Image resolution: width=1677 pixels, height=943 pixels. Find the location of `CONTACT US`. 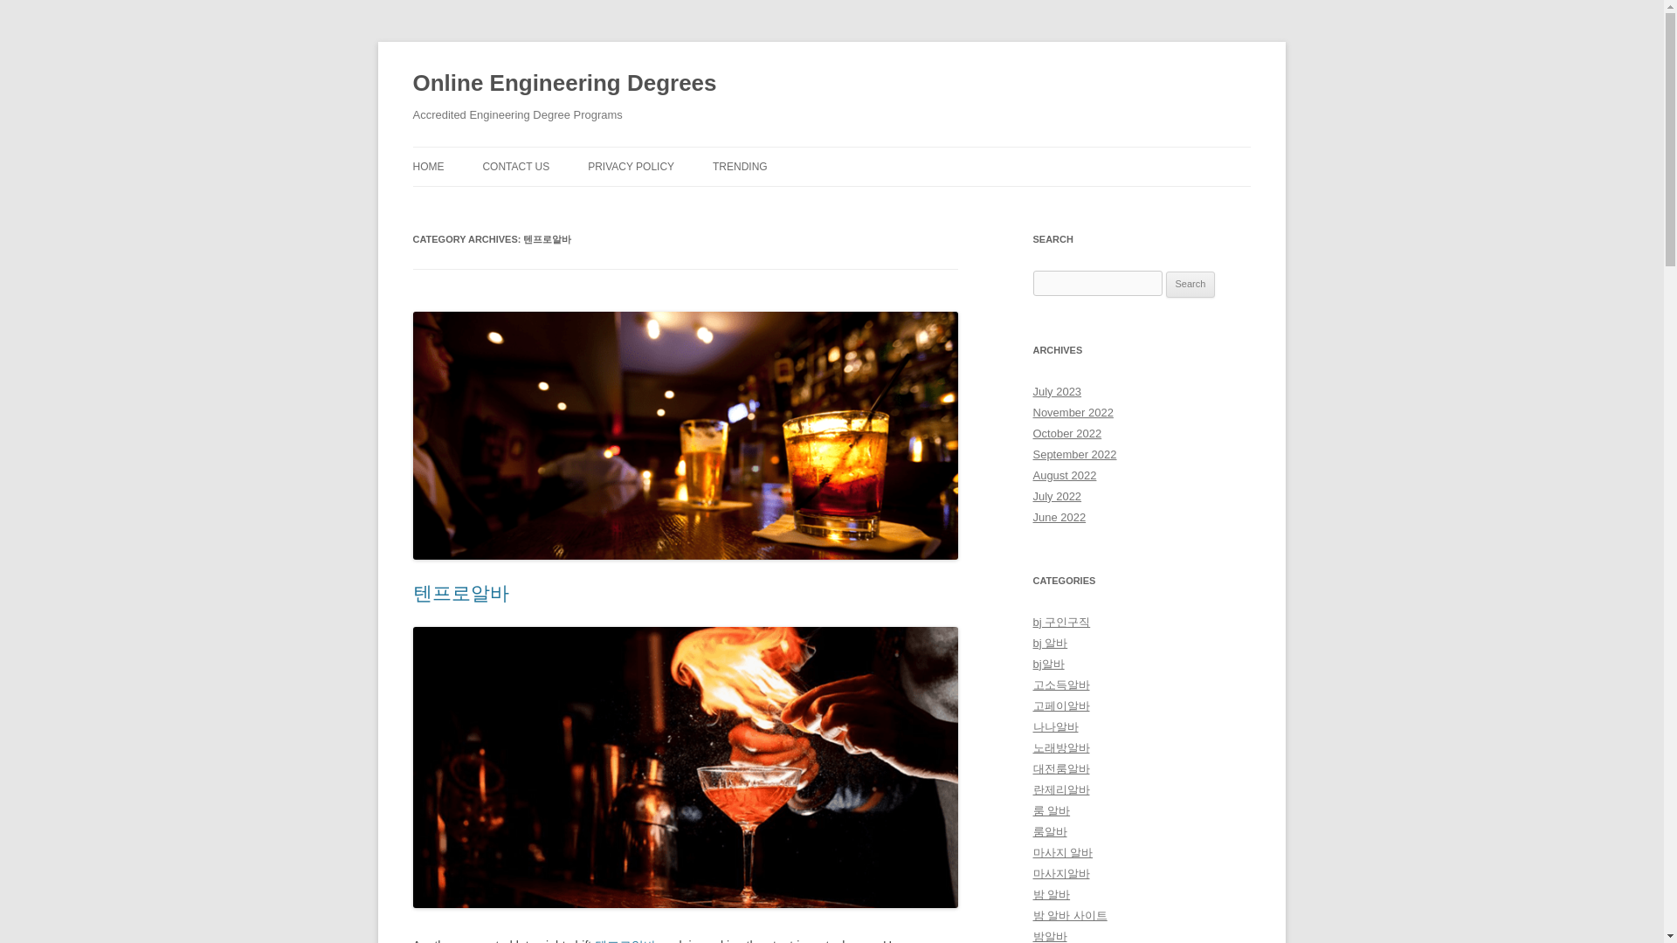

CONTACT US is located at coordinates (515, 166).